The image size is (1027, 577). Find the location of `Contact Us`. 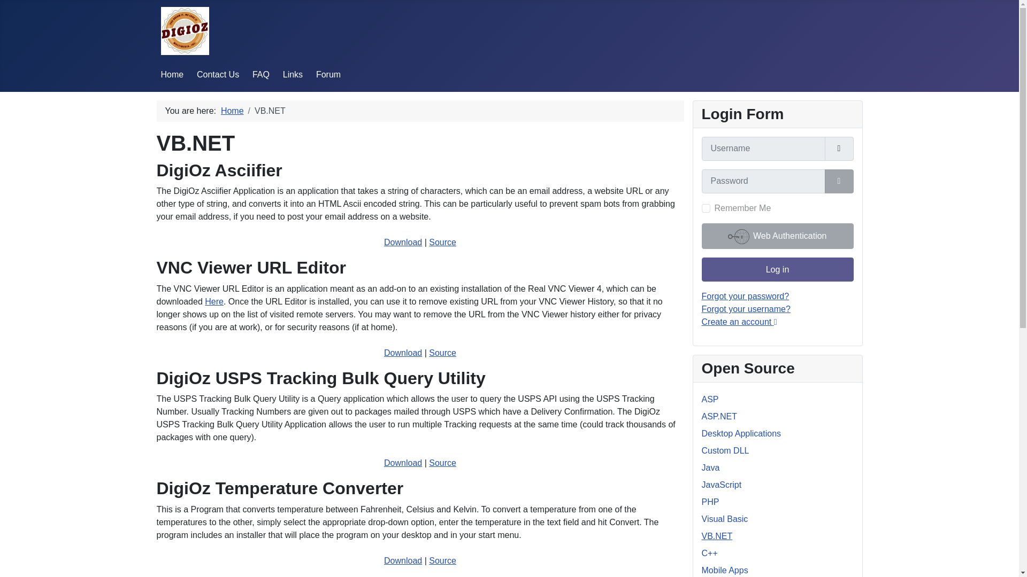

Contact Us is located at coordinates (218, 74).